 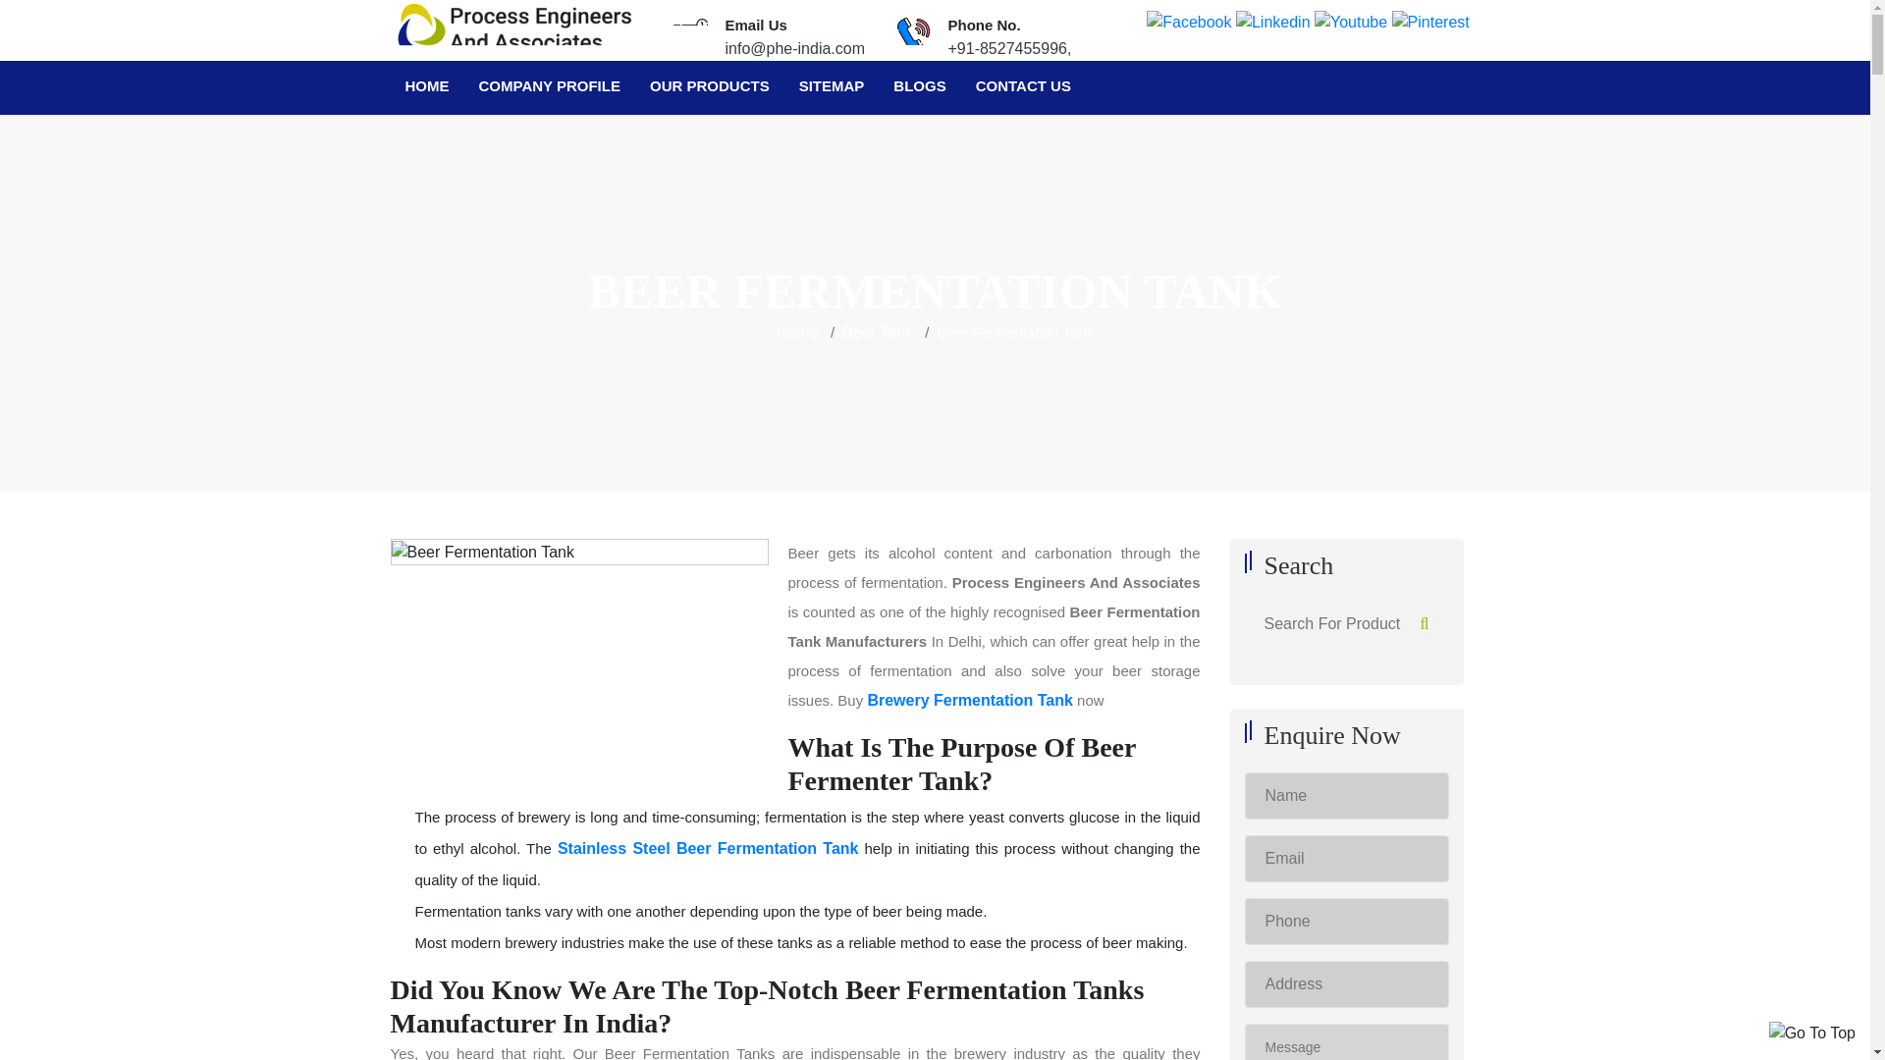 I want to click on Facebook, so click(x=1188, y=21).